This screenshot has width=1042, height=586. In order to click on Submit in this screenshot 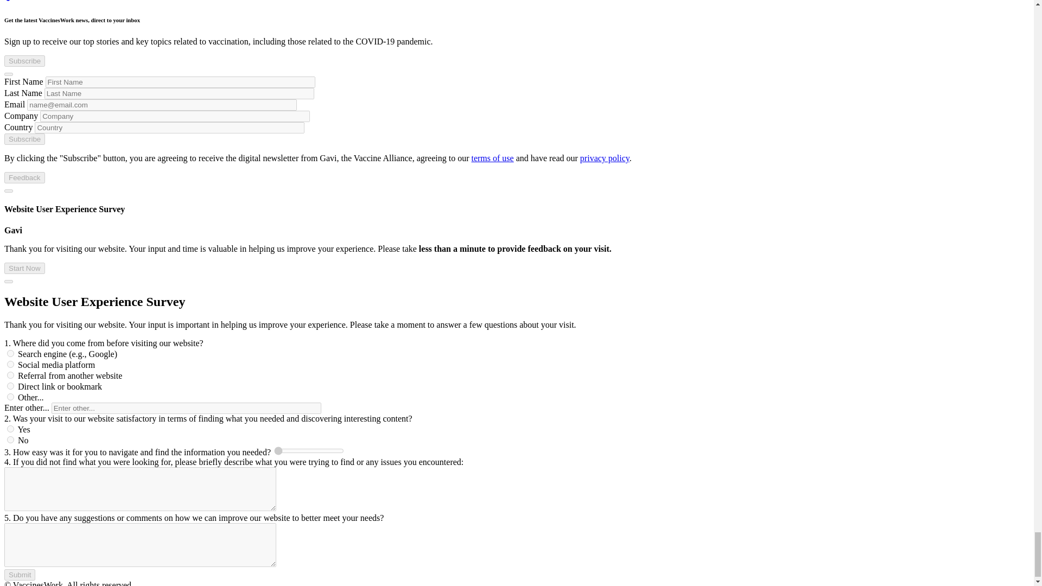, I will do `click(20, 575)`.